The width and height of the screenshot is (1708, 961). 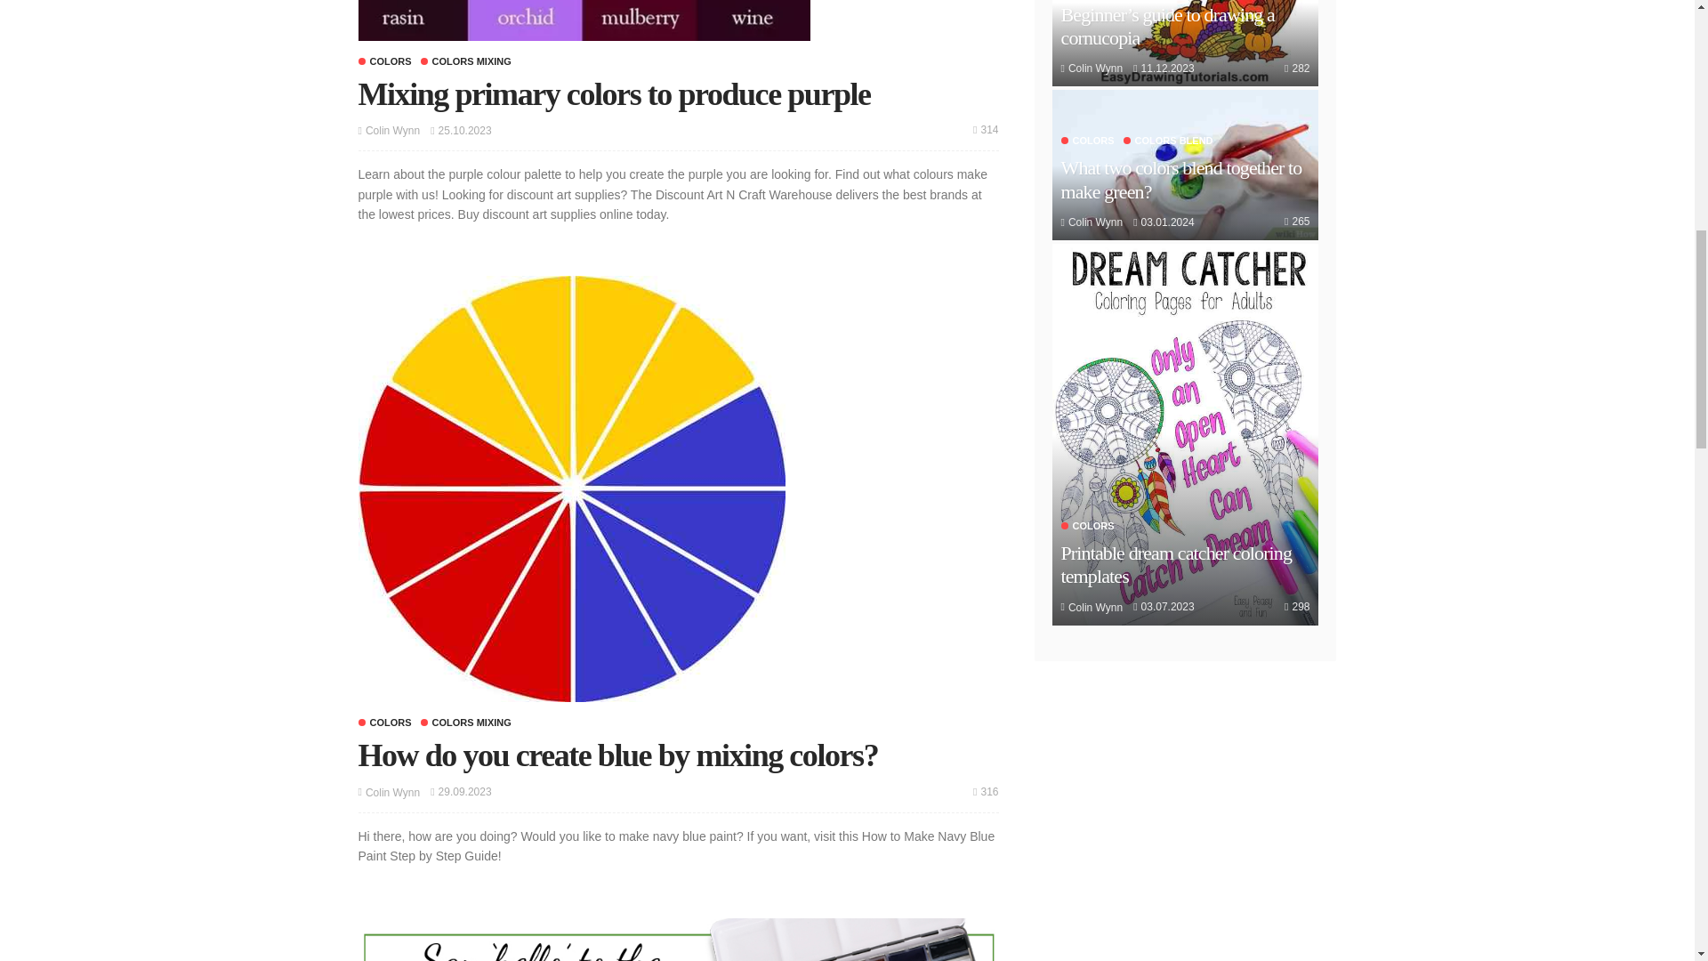 What do you see at coordinates (384, 61) in the screenshot?
I see `colors` at bounding box center [384, 61].